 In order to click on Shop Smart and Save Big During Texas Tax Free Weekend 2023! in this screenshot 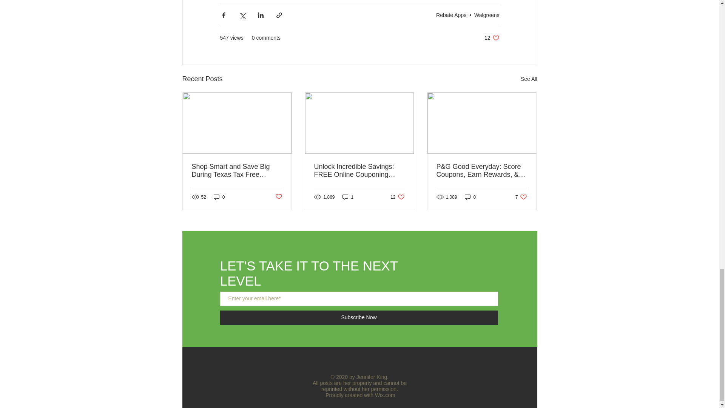, I will do `click(237, 171)`.